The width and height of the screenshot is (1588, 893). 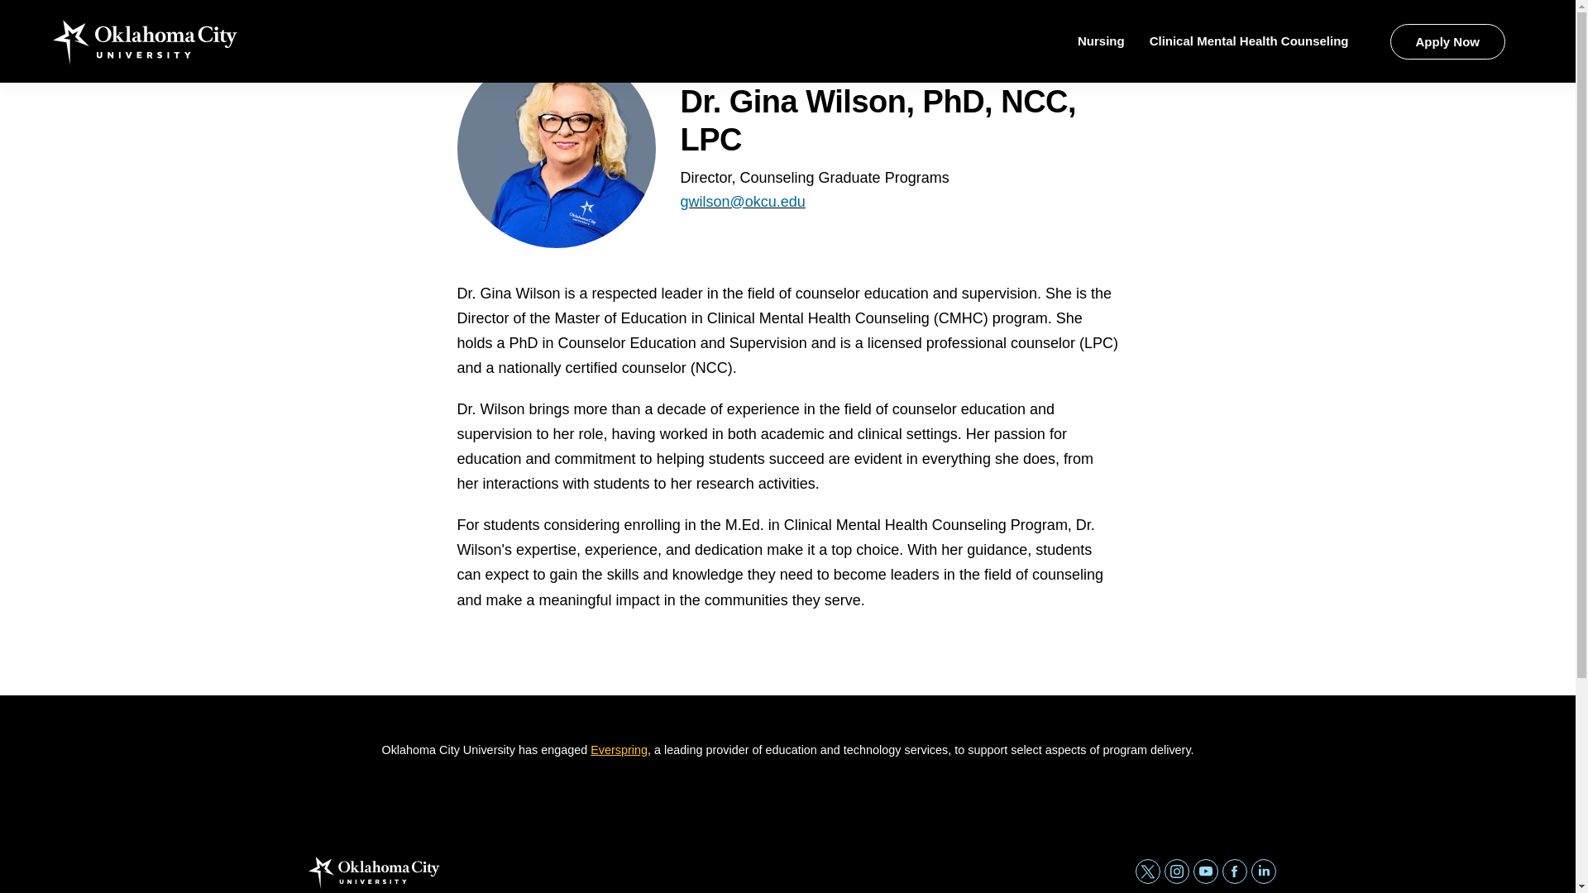 I want to click on Everspring, so click(x=619, y=749).